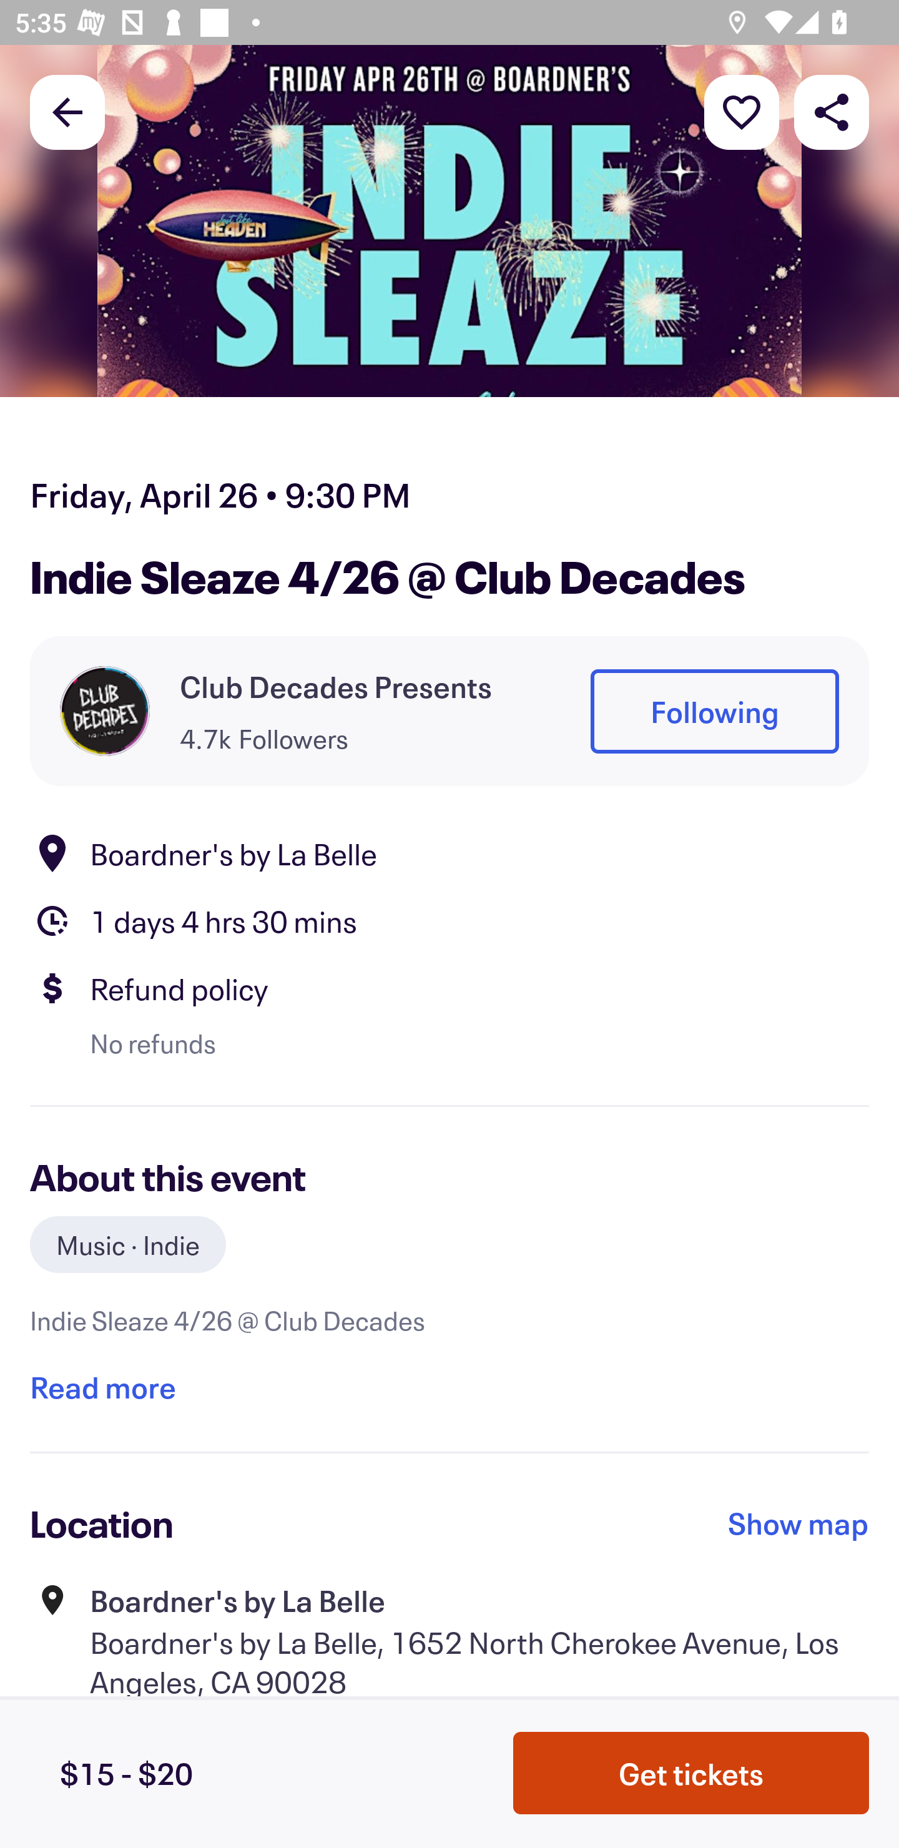 This screenshot has height=1848, width=899. Describe the element at coordinates (798, 1523) in the screenshot. I see `Show map` at that location.